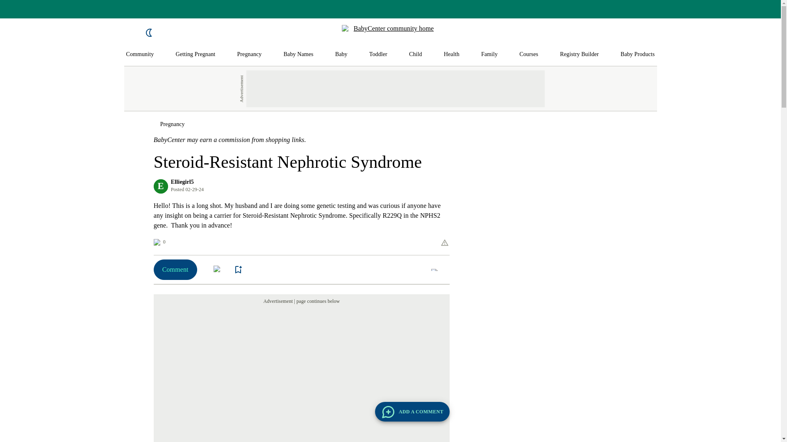 Image resolution: width=787 pixels, height=442 pixels. What do you see at coordinates (140, 54) in the screenshot?
I see `Community` at bounding box center [140, 54].